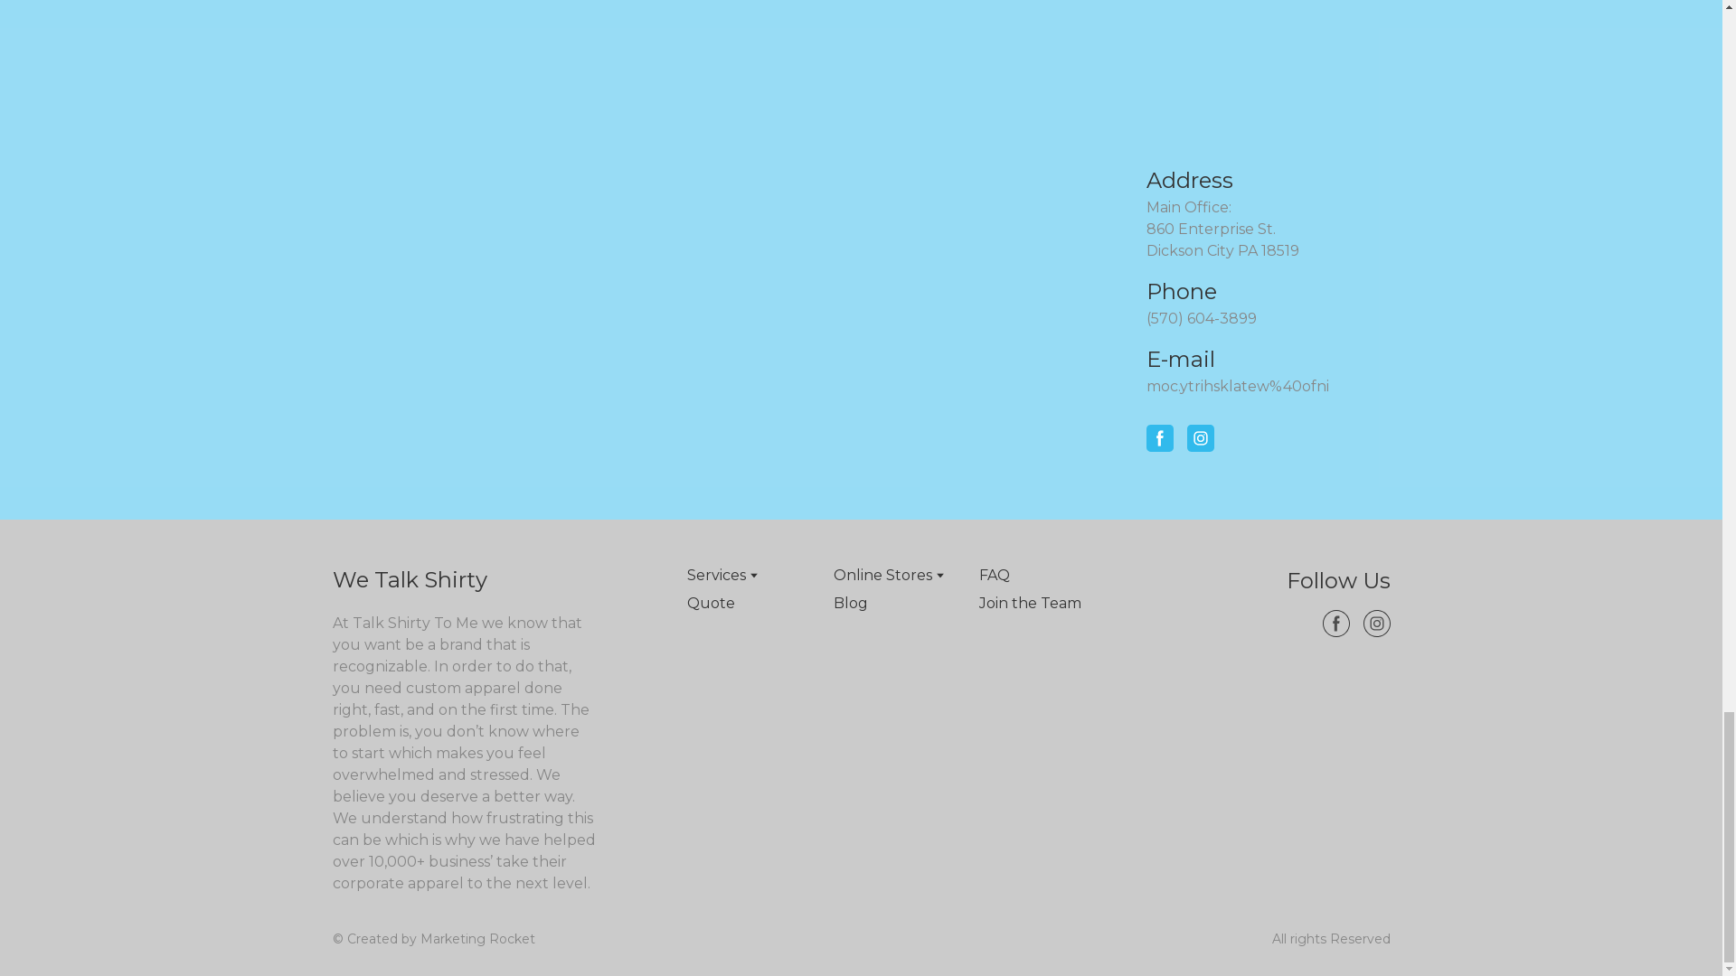 The width and height of the screenshot is (1736, 976). I want to click on Blog, so click(850, 604).